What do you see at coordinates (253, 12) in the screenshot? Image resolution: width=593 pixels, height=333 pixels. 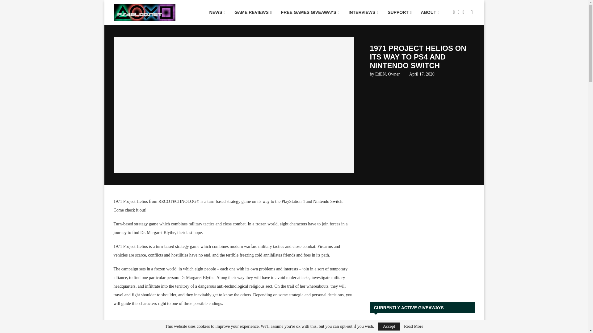 I see `GAME REVIEWS` at bounding box center [253, 12].